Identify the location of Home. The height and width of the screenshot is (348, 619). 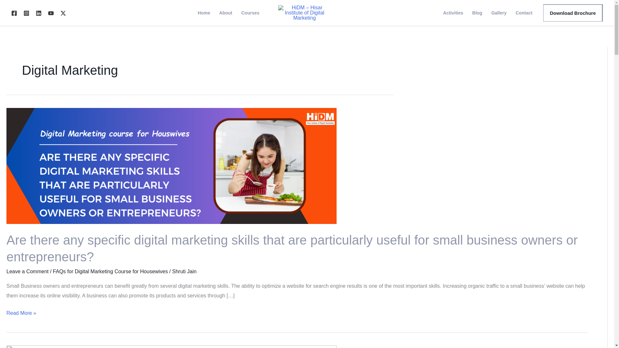
(204, 13).